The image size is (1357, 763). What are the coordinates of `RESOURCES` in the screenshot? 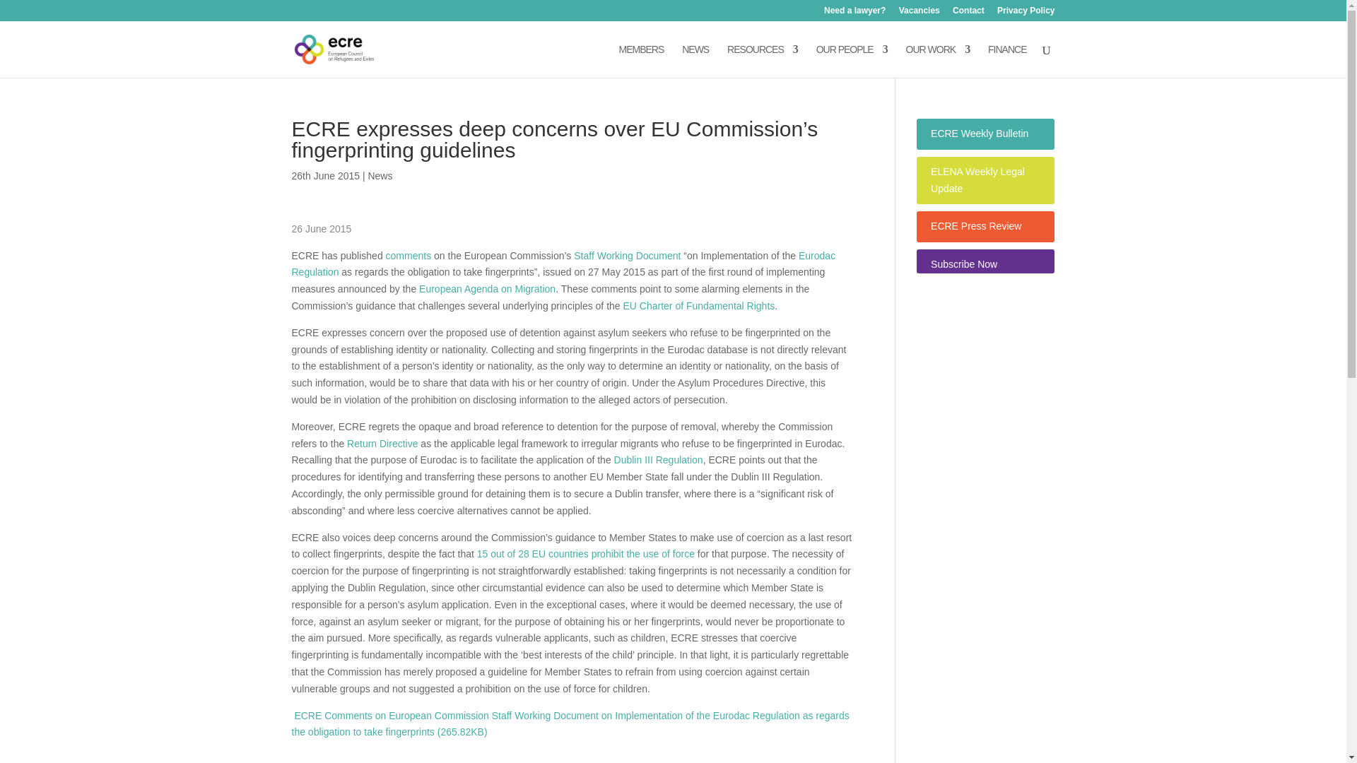 It's located at (762, 61).